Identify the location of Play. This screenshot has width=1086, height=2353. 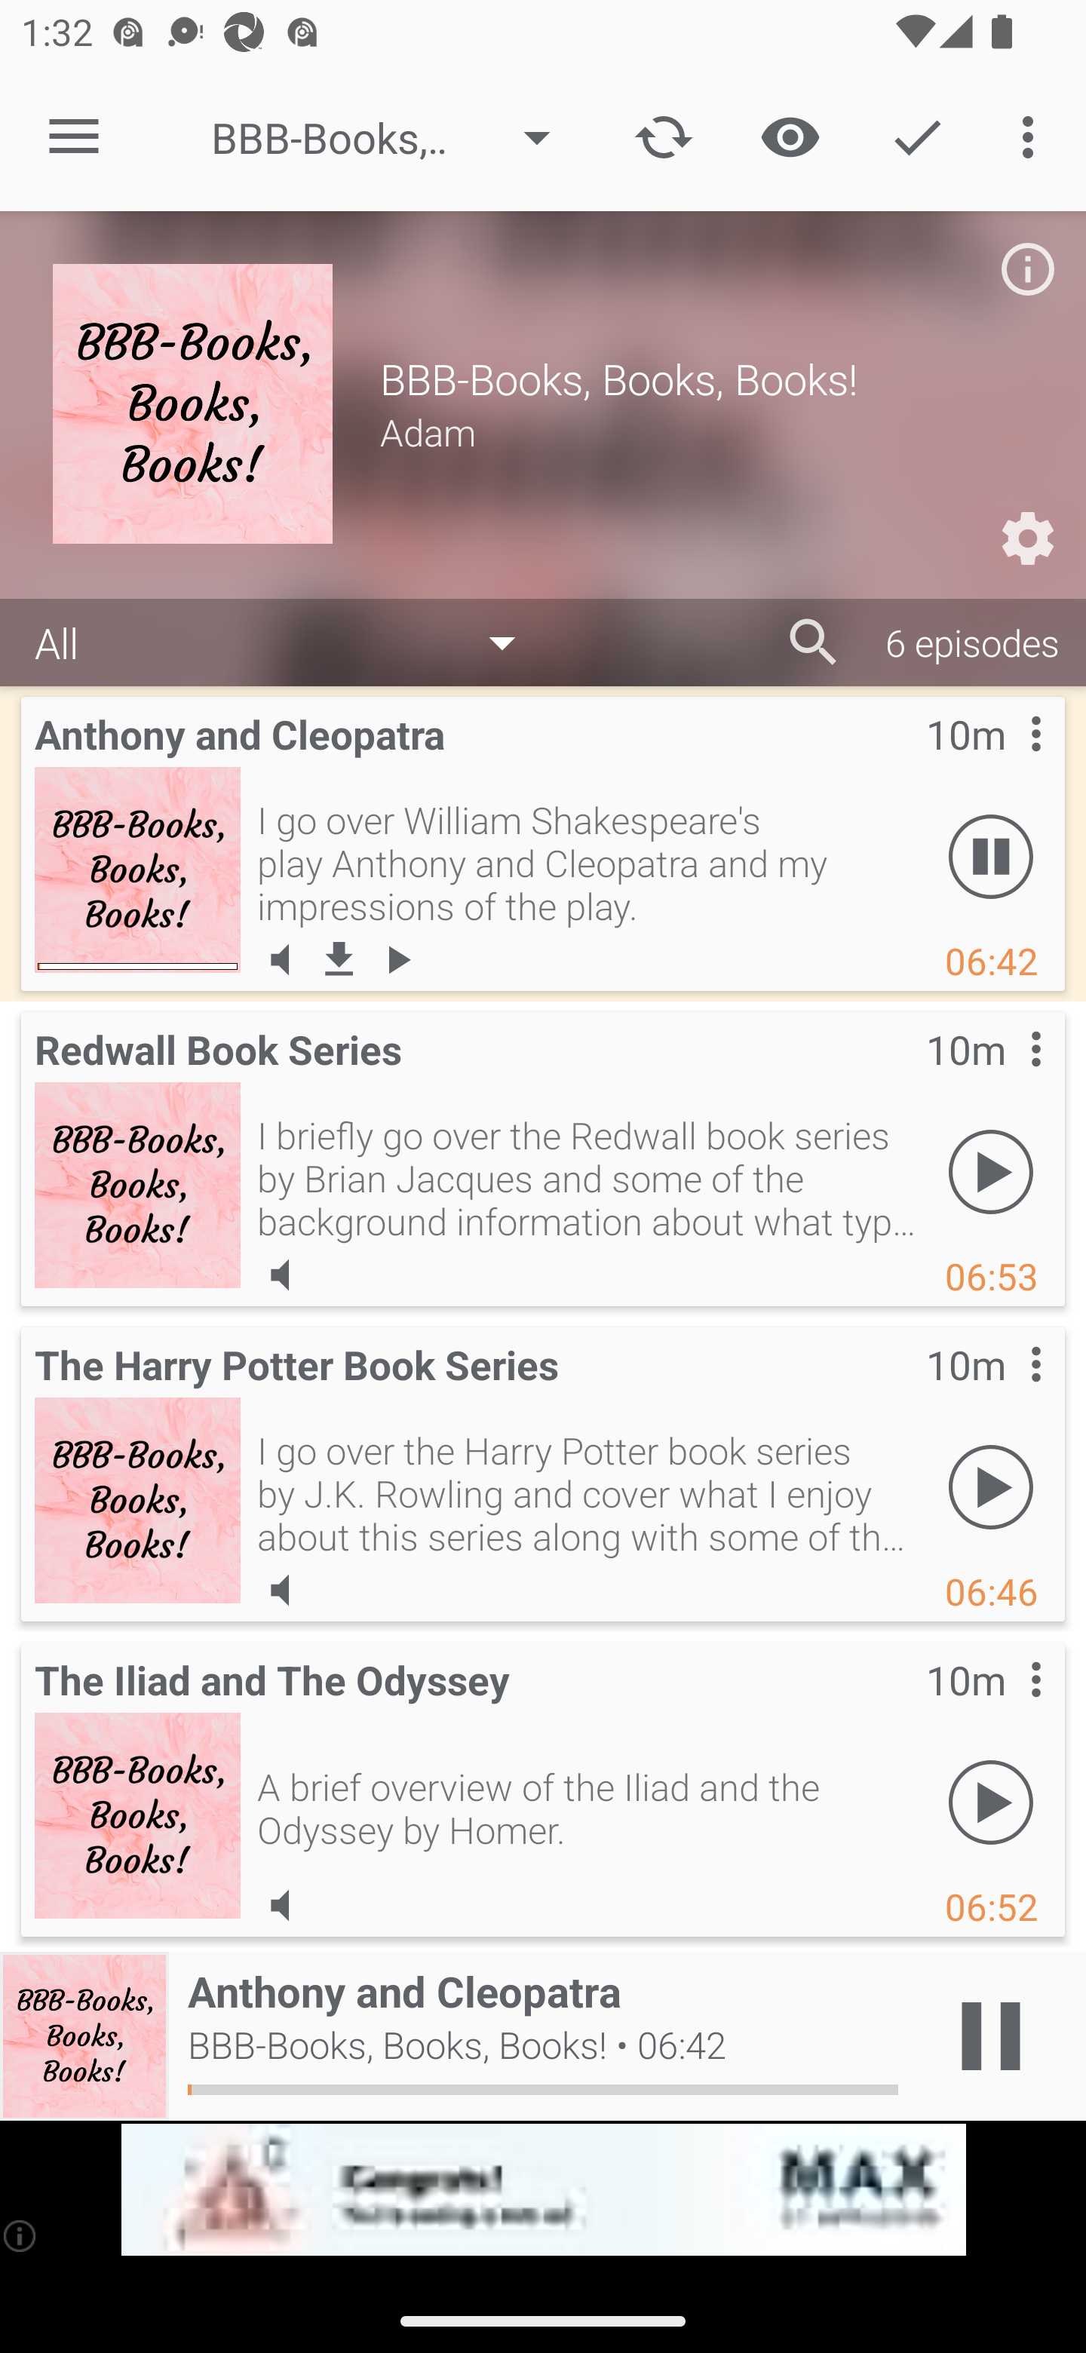
(991, 1802).